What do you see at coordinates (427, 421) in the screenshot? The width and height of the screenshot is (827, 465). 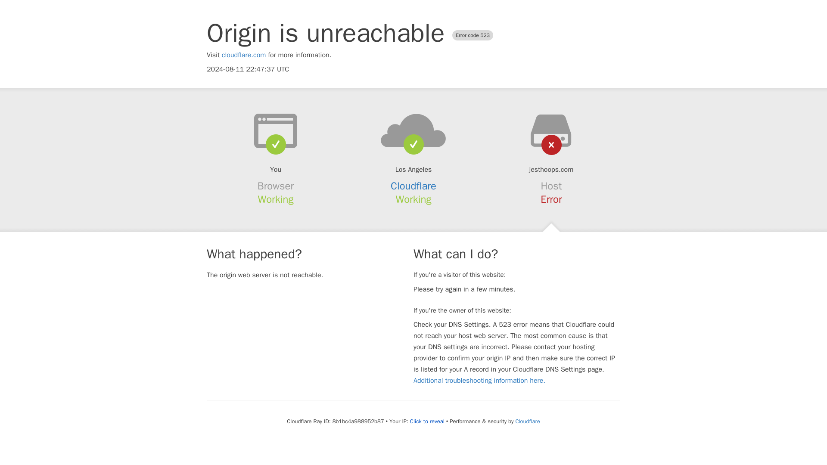 I see `Click to reveal` at bounding box center [427, 421].